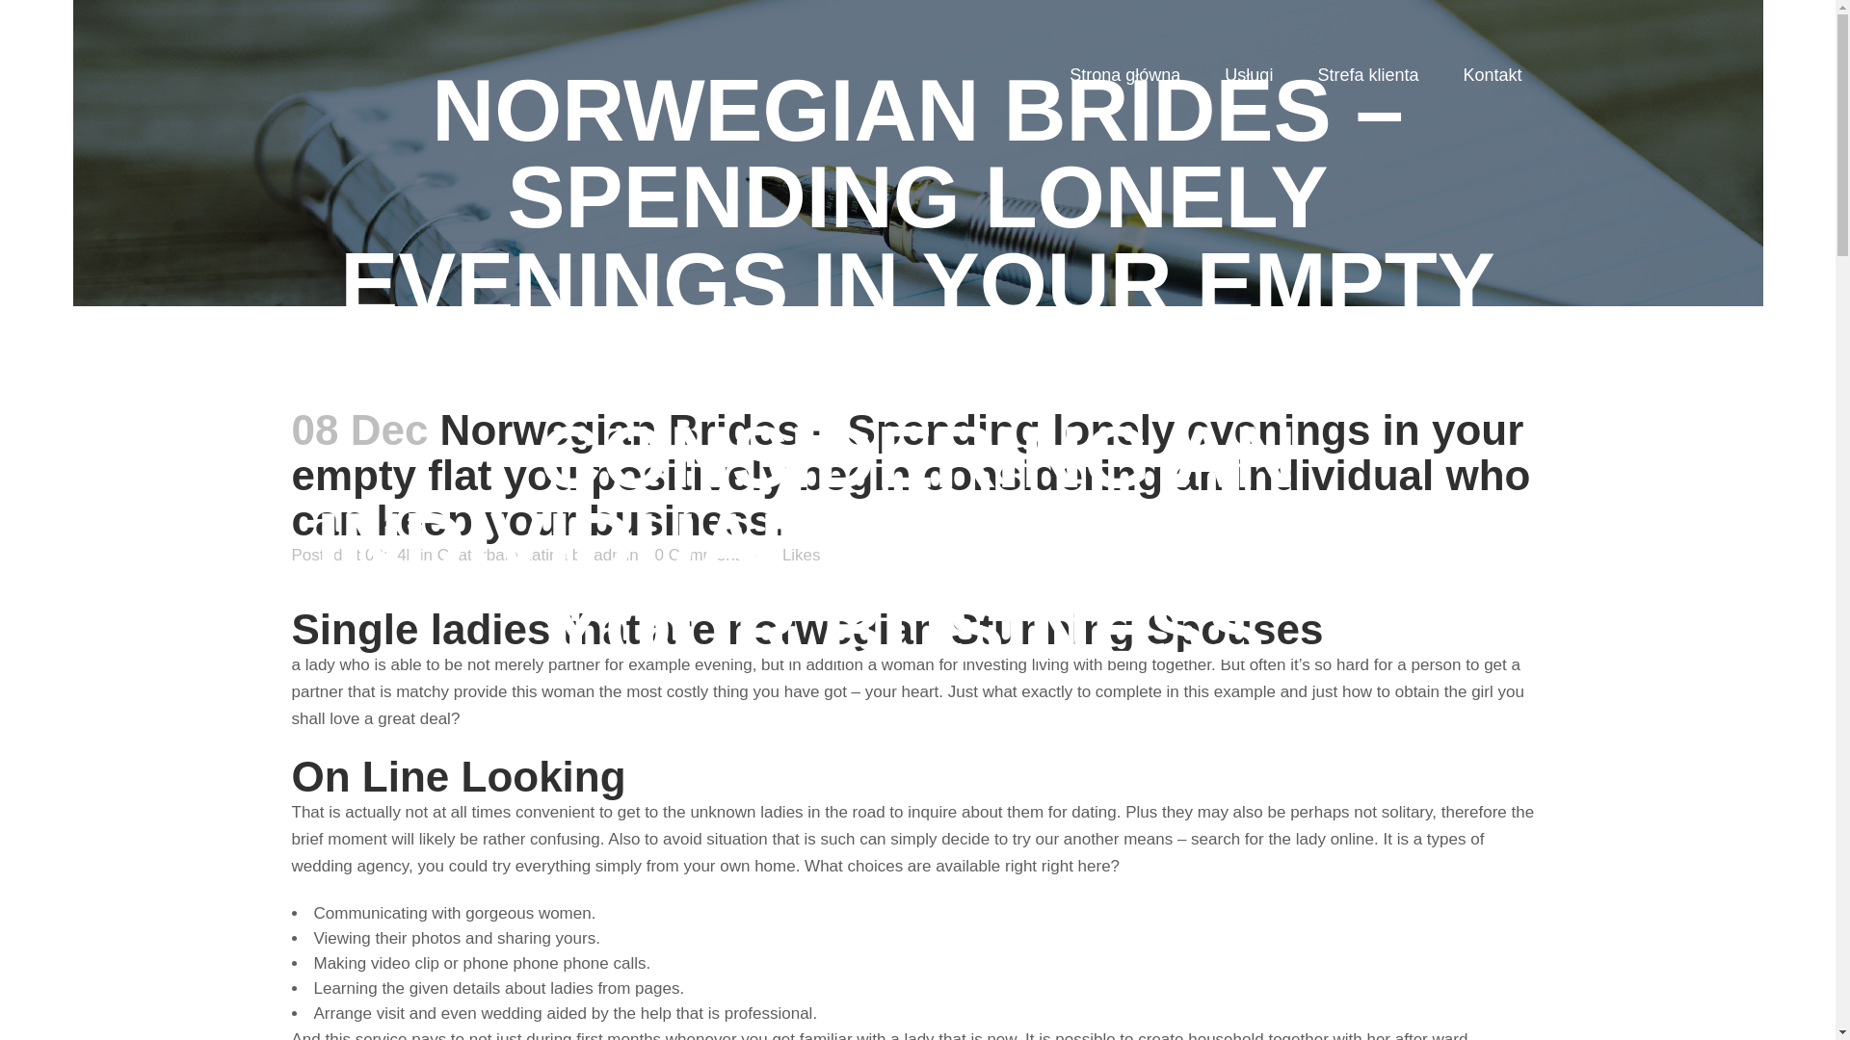 The image size is (1850, 1040). What do you see at coordinates (793, 556) in the screenshot?
I see `Like this` at bounding box center [793, 556].